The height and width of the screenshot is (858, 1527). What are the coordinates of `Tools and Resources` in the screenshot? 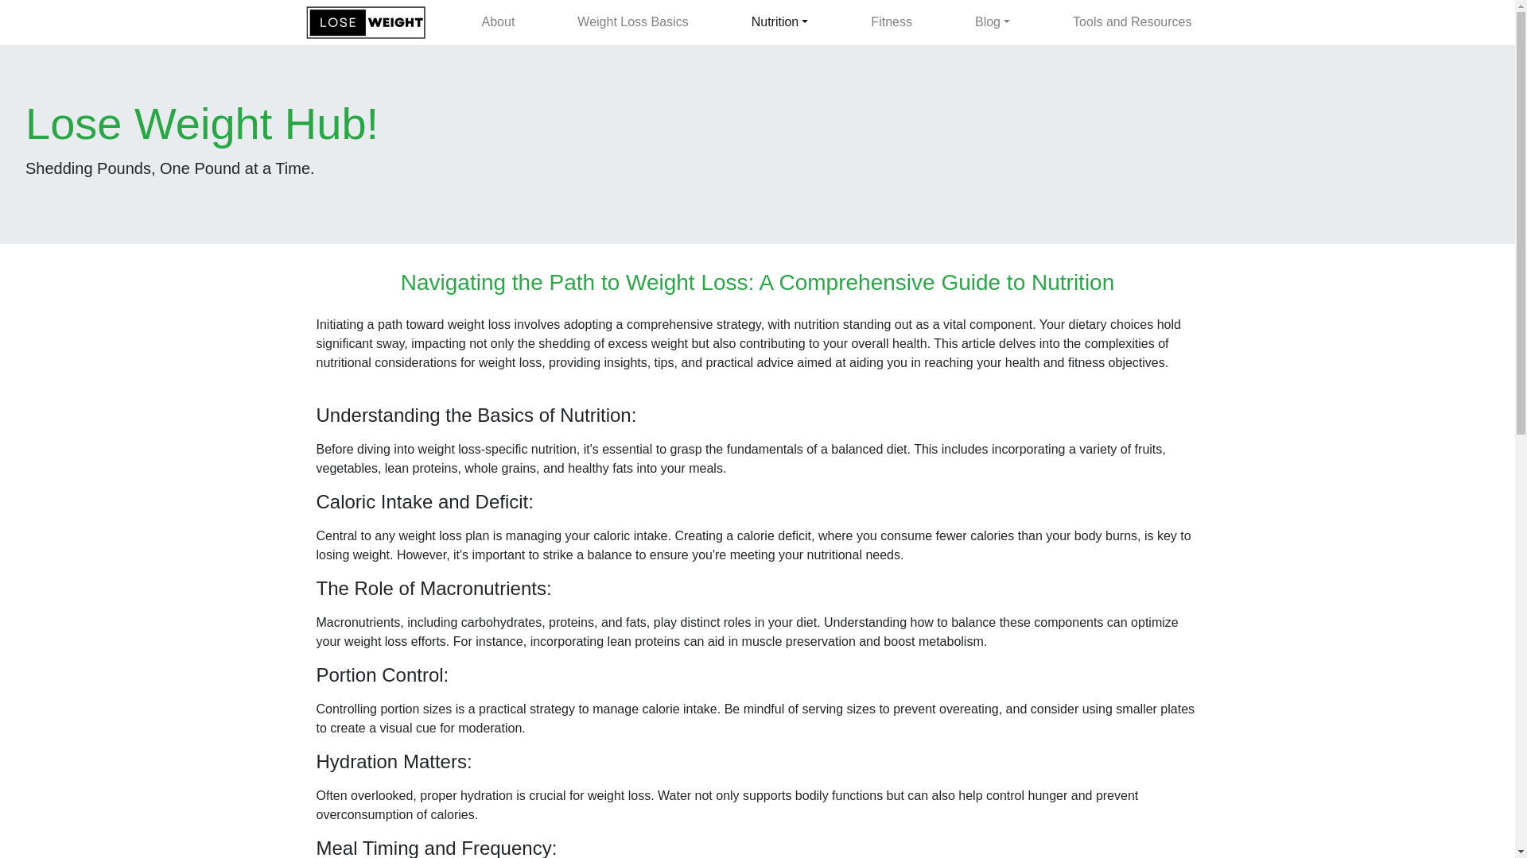 It's located at (1131, 21).